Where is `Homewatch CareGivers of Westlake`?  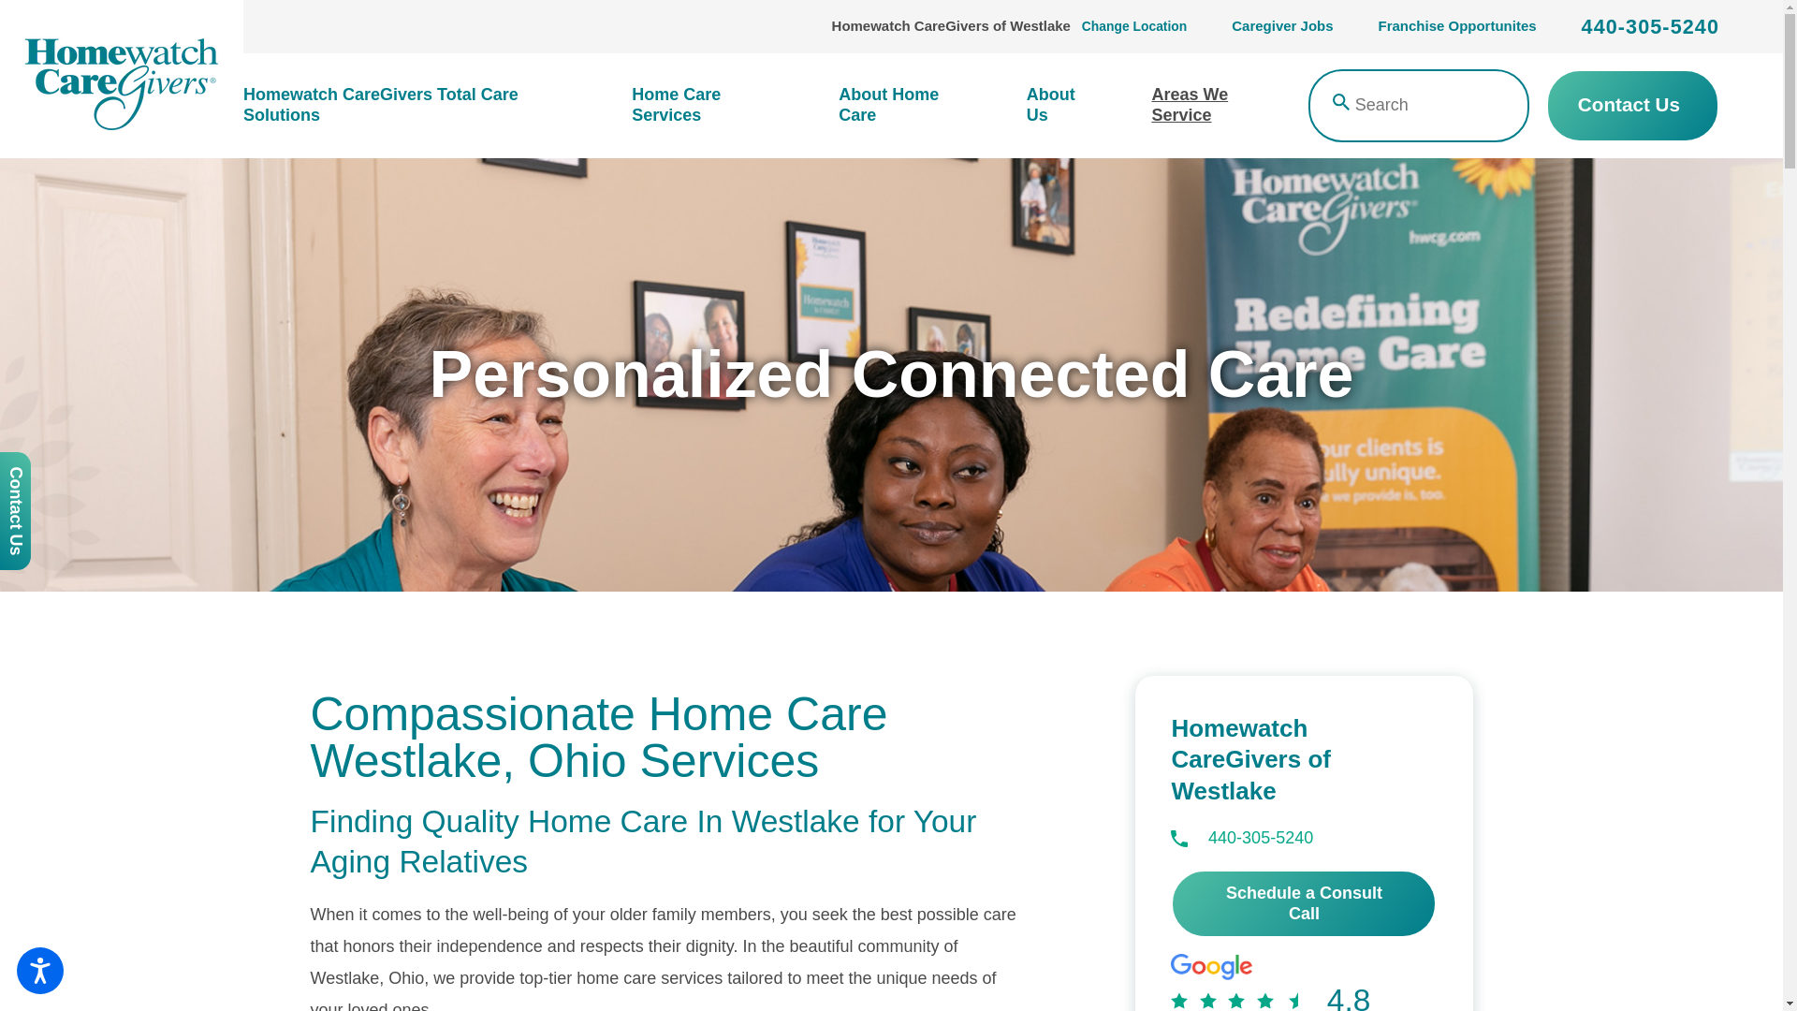
Homewatch CareGivers of Westlake is located at coordinates (122, 79).